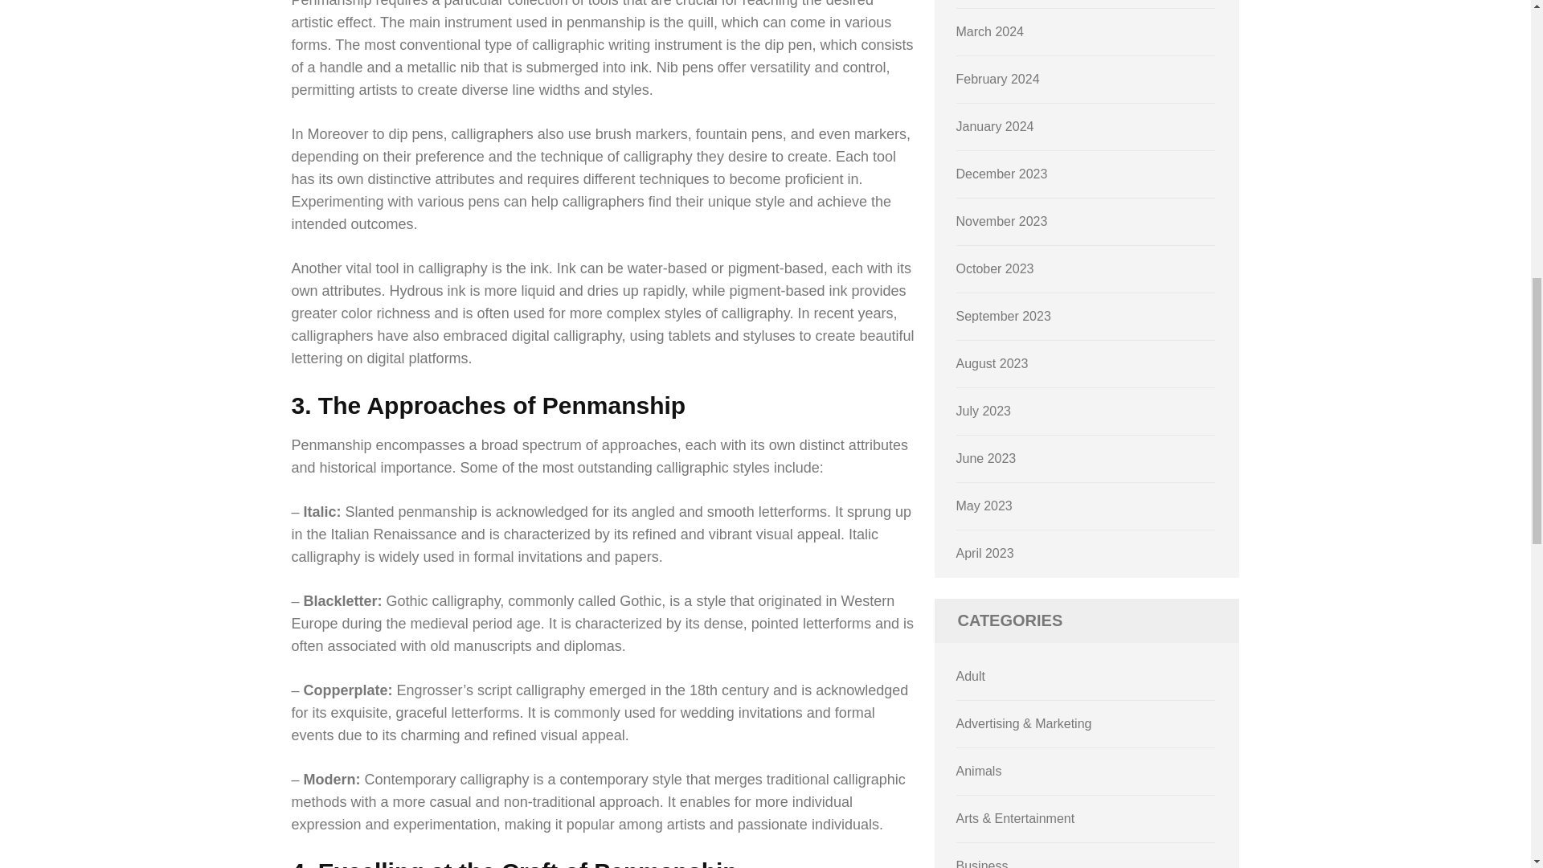 Image resolution: width=1543 pixels, height=868 pixels. I want to click on June 2023, so click(987, 458).